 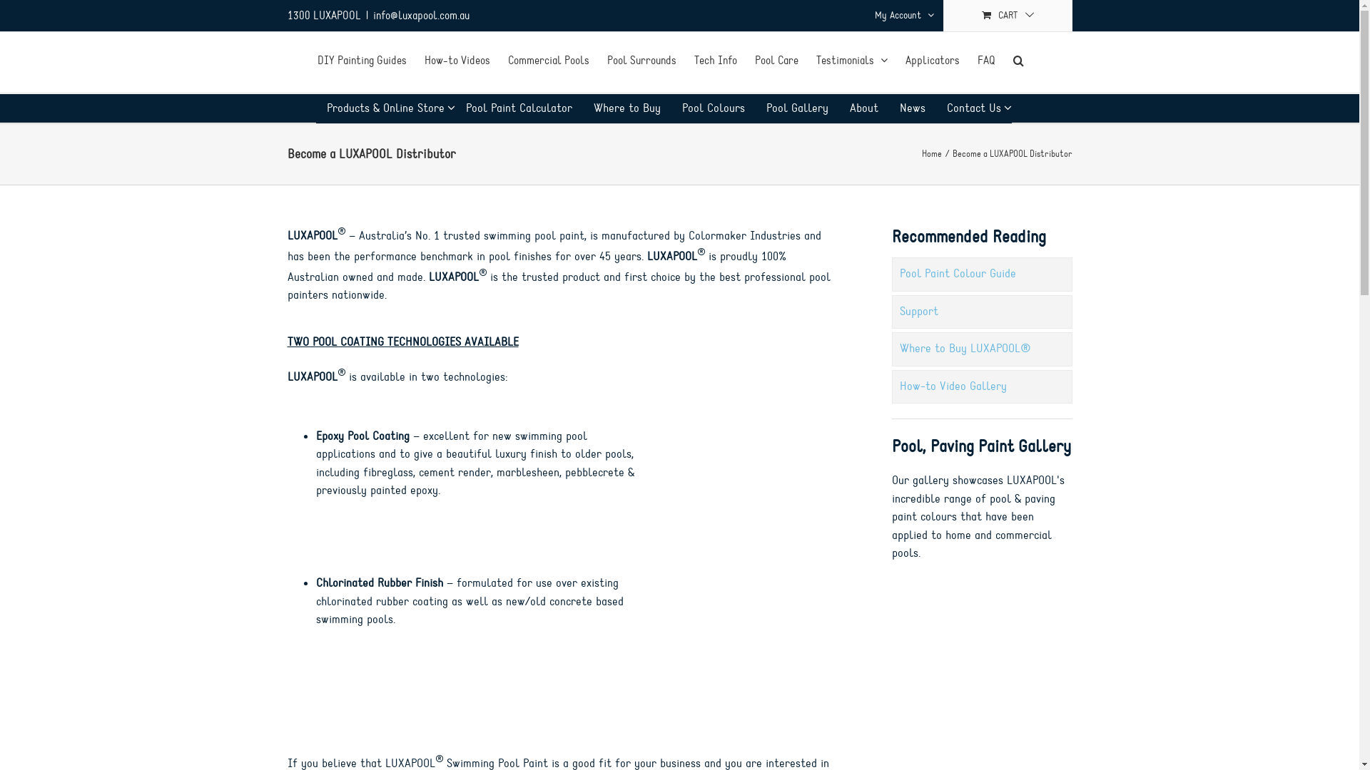 What do you see at coordinates (1019, 59) in the screenshot?
I see `Search` at bounding box center [1019, 59].